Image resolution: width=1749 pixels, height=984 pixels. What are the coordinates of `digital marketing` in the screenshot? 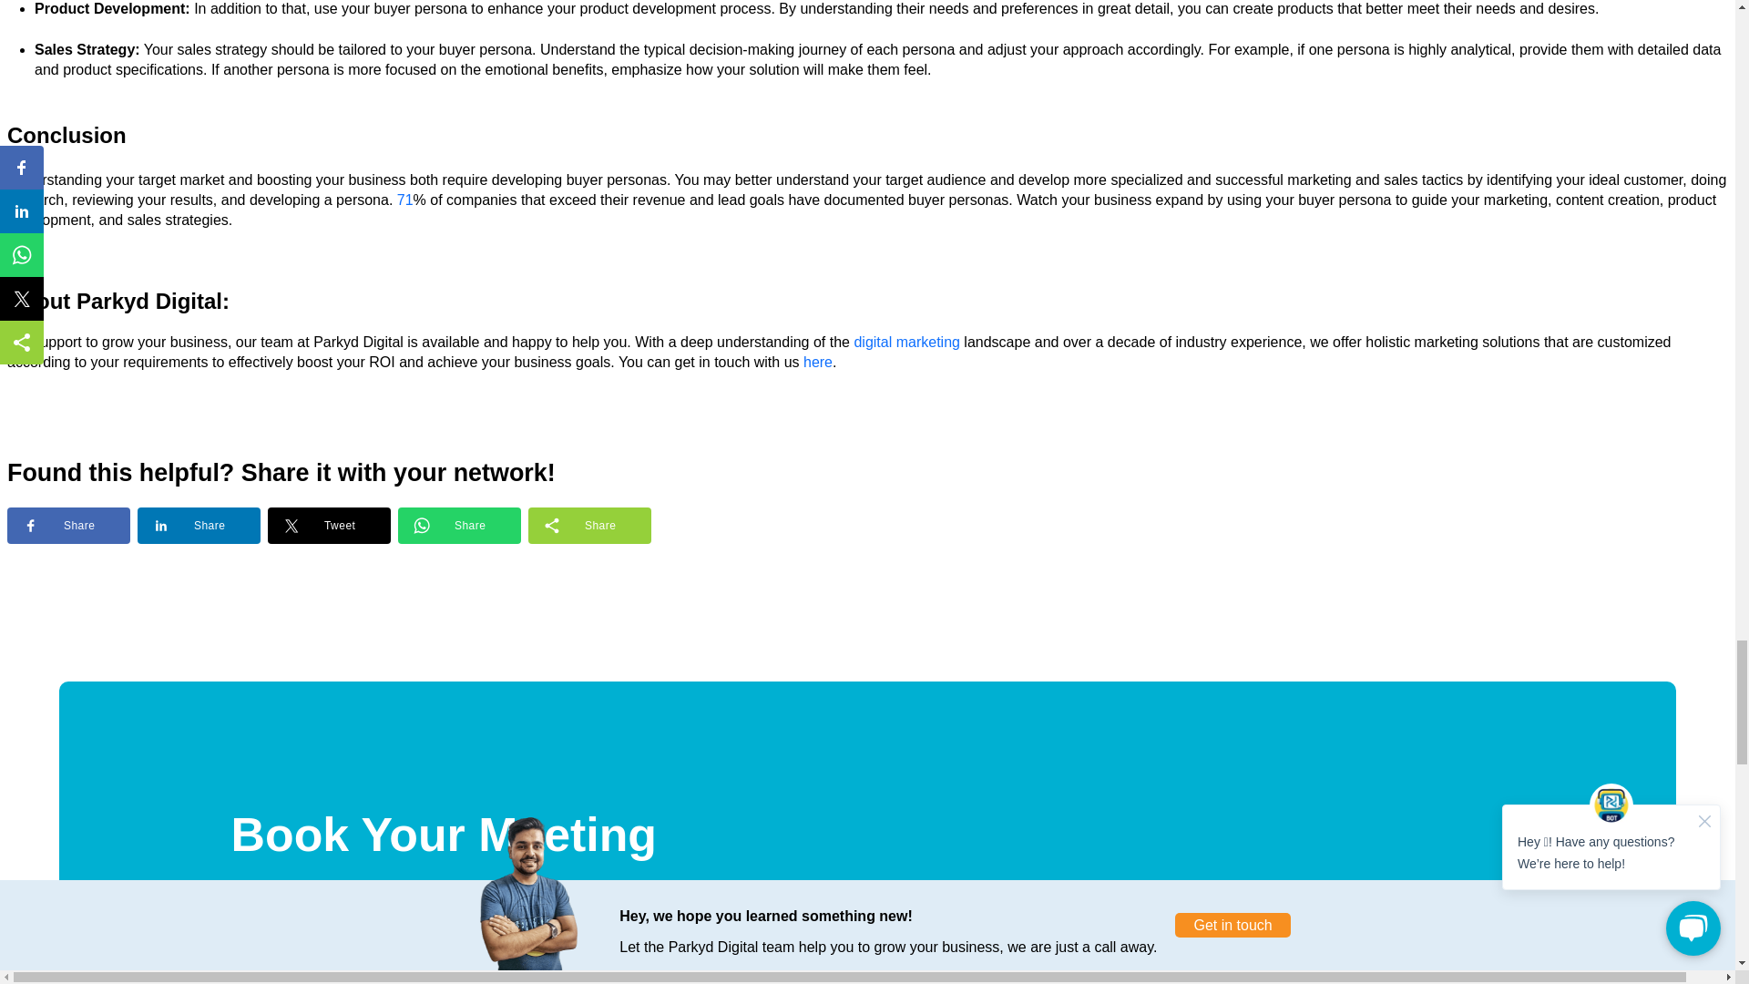 It's located at (906, 343).